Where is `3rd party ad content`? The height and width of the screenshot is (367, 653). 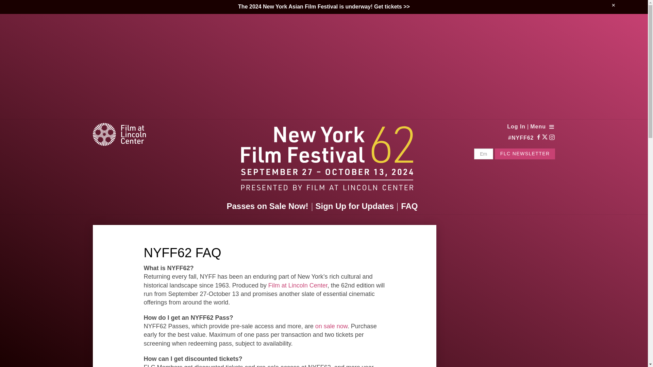 3rd party ad content is located at coordinates (503, 343).